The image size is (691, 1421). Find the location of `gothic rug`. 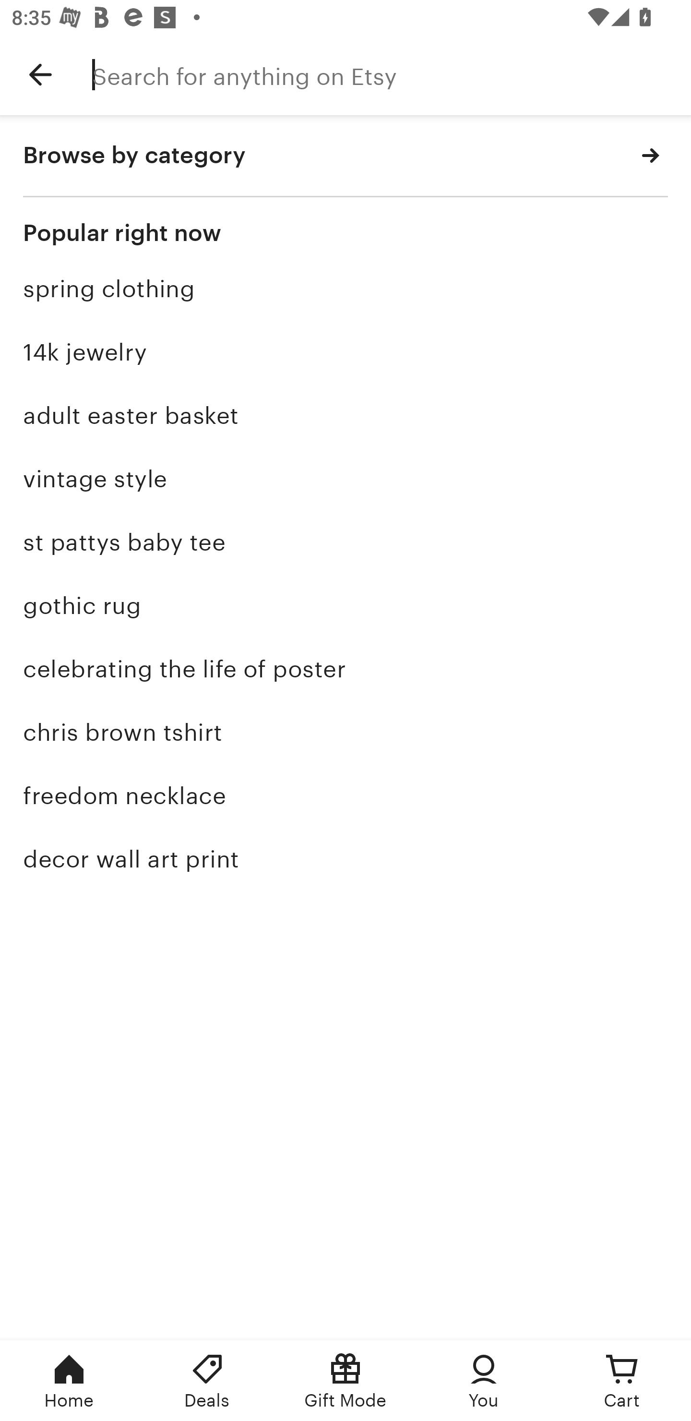

gothic rug is located at coordinates (345, 606).